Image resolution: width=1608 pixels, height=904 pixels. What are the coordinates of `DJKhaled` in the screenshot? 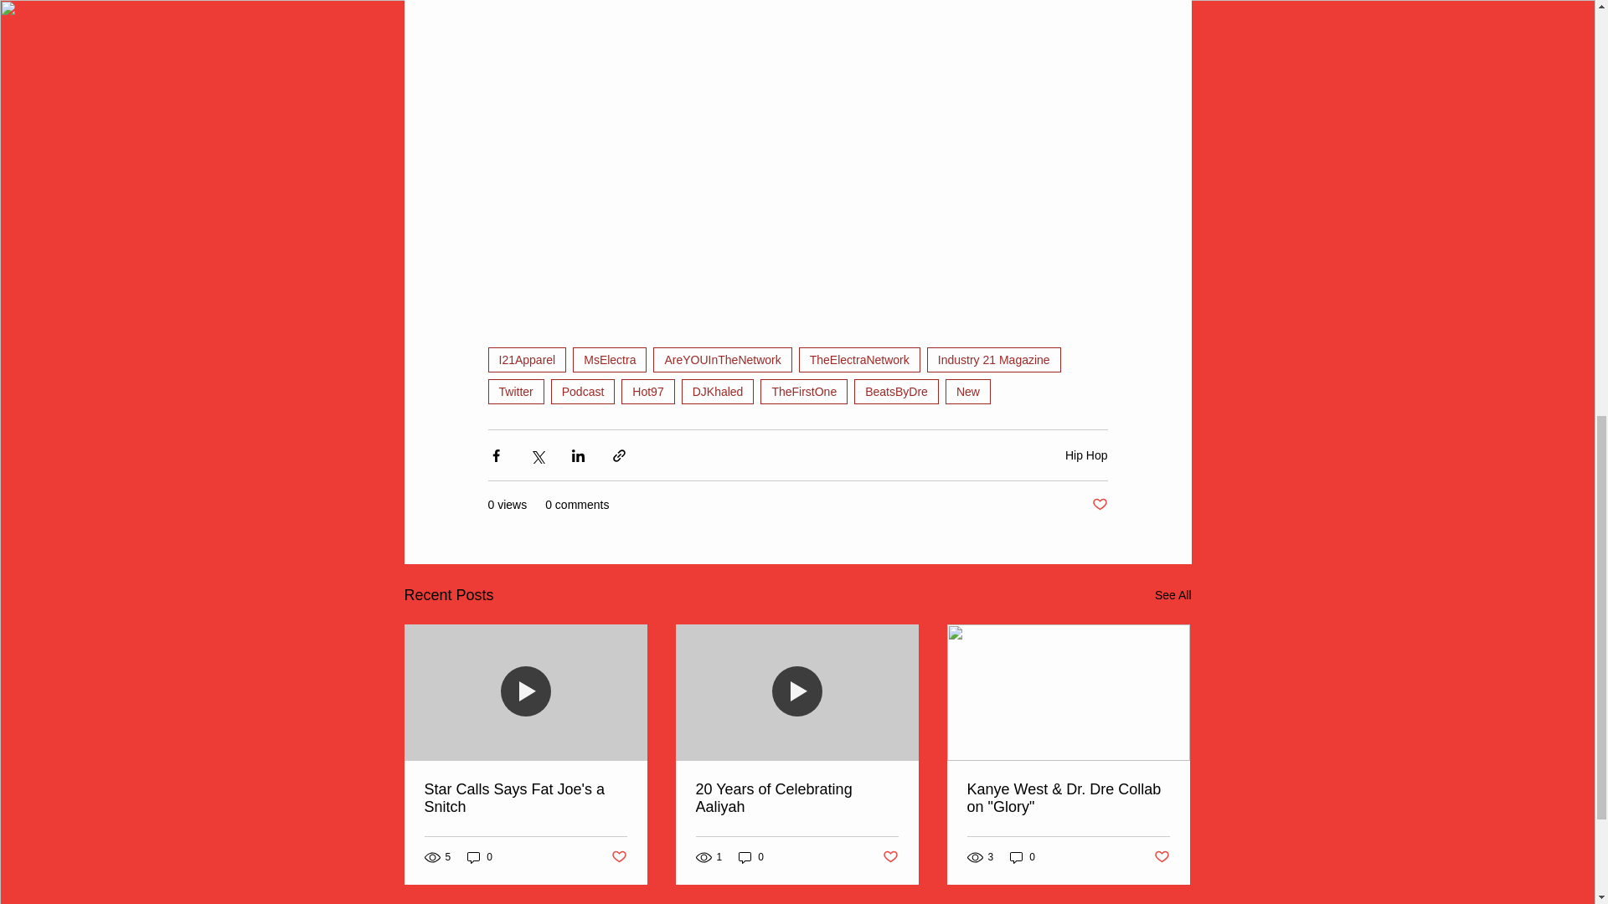 It's located at (718, 391).